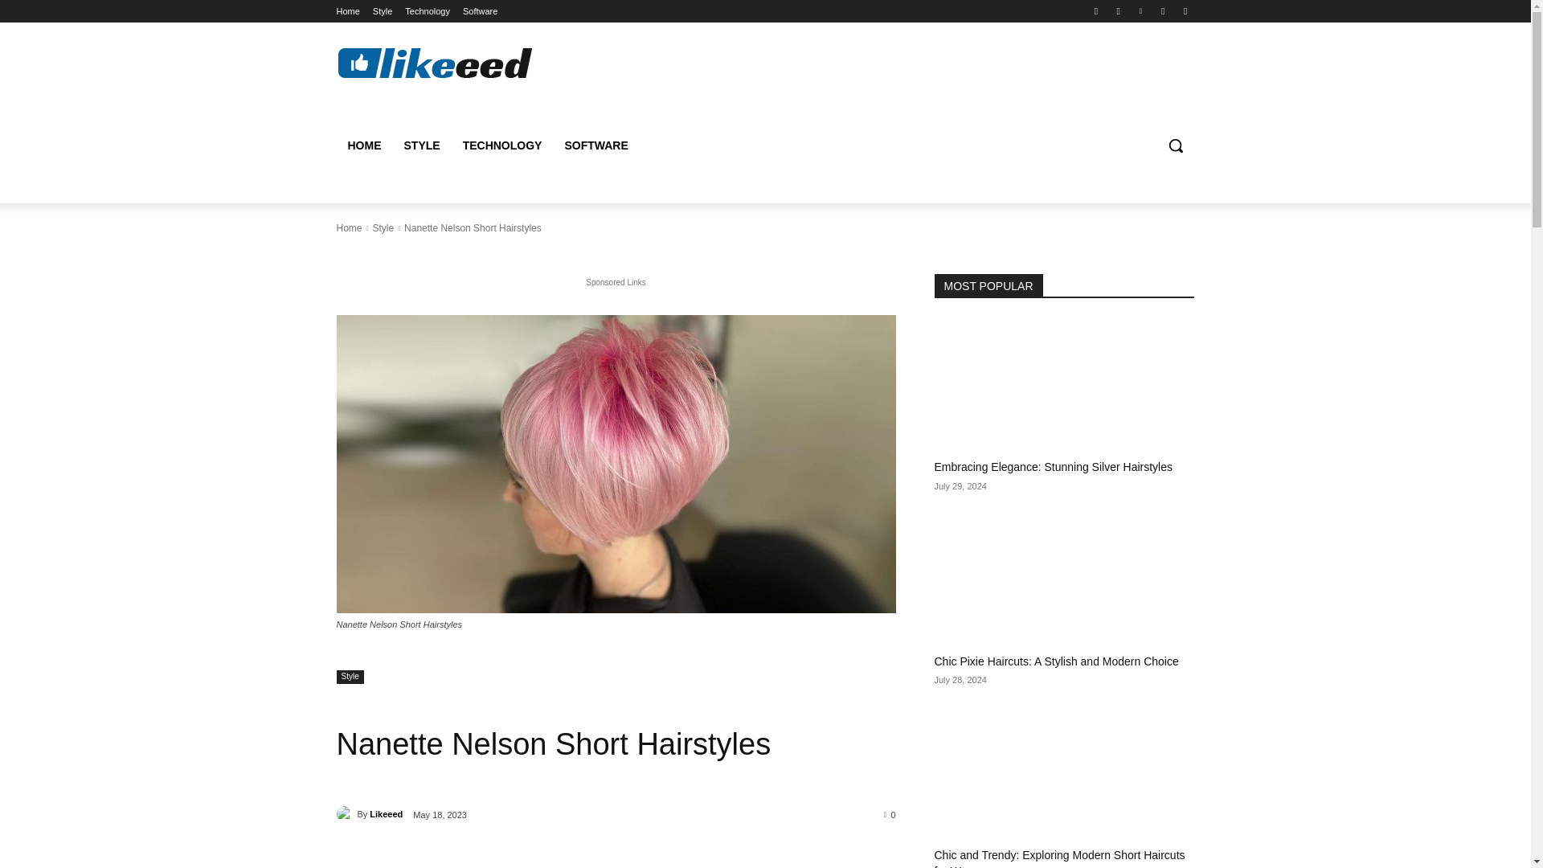 The height and width of the screenshot is (868, 1543). Describe the element at coordinates (363, 145) in the screenshot. I see `HOME` at that location.